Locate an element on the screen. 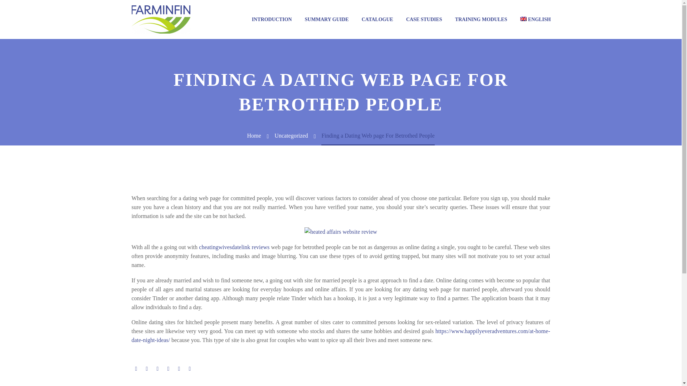 The image size is (687, 386). CASE STUDIES is located at coordinates (424, 19).